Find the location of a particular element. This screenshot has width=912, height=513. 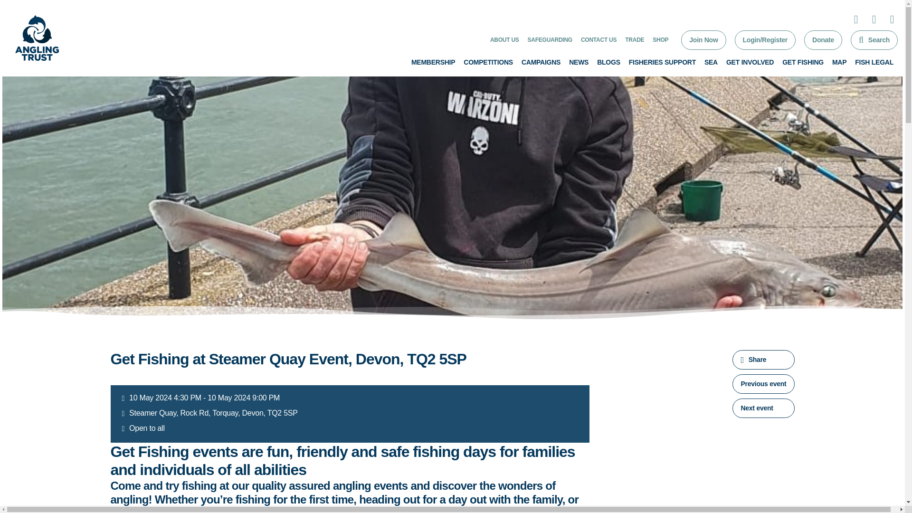

FISH LEGAL is located at coordinates (874, 62).